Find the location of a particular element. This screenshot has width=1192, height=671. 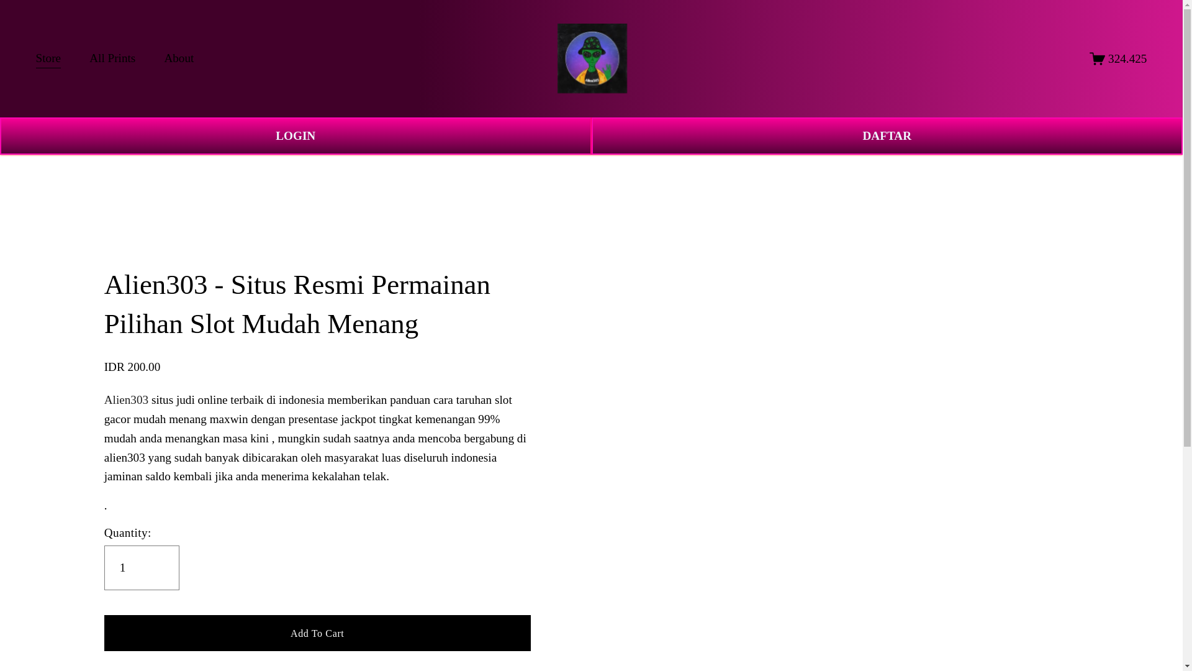

324.425 is located at coordinates (1117, 58).